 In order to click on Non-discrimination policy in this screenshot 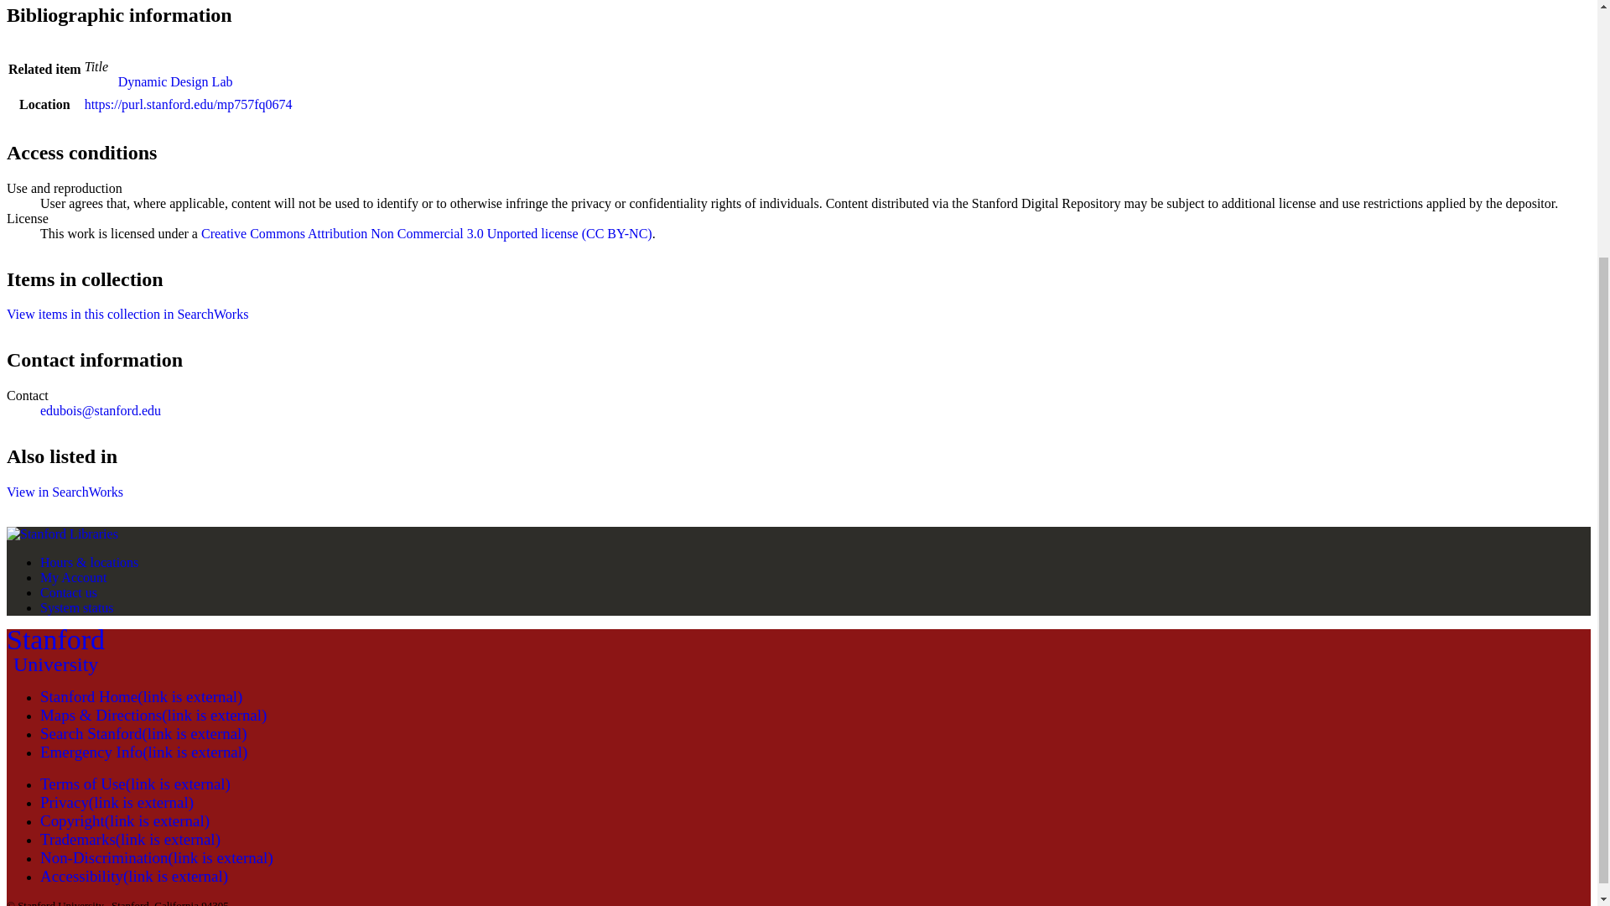, I will do `click(55, 650)`.